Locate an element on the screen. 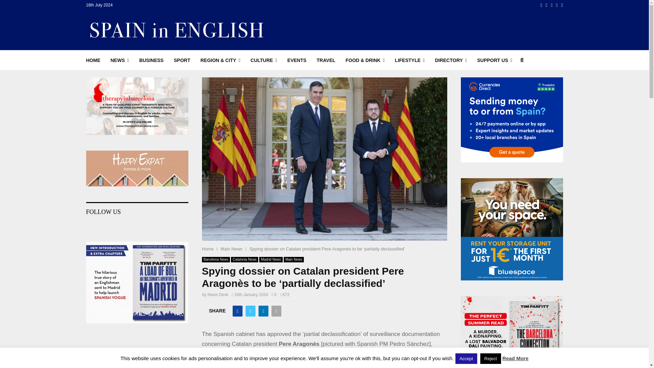 Image resolution: width=654 pixels, height=368 pixels. Youtube is located at coordinates (562, 5).